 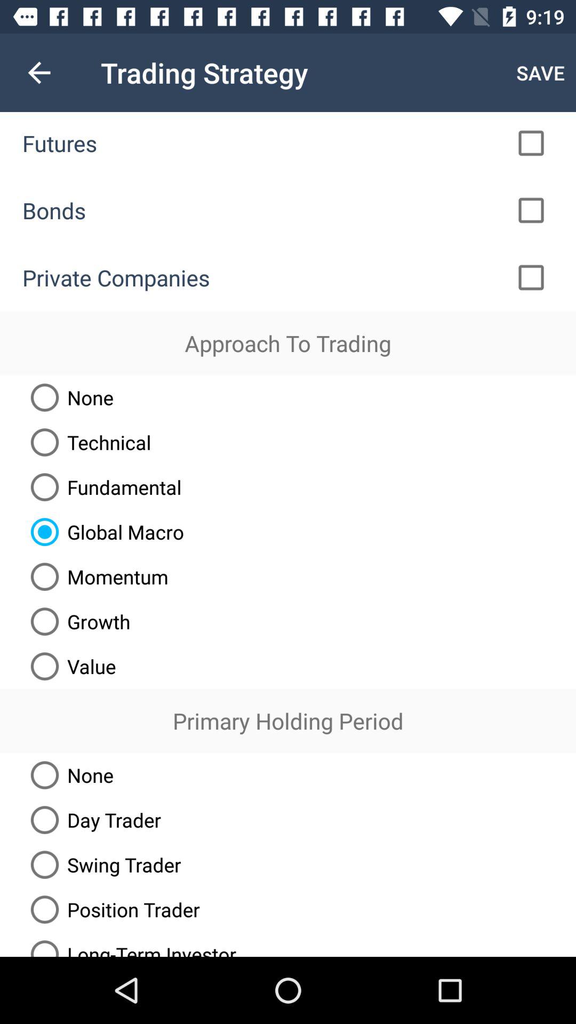 What do you see at coordinates (111, 909) in the screenshot?
I see `turn off radio button below swing trader` at bounding box center [111, 909].